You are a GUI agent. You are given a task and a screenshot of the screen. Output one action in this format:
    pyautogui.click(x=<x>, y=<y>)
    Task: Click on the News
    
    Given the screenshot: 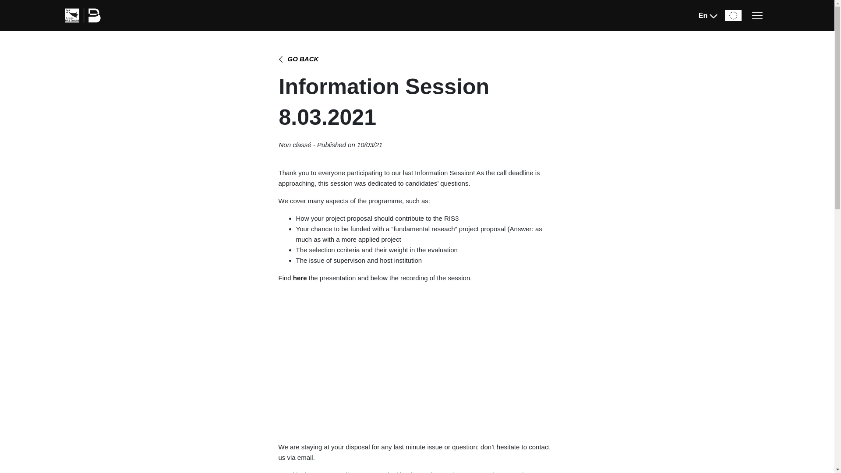 What is the action you would take?
    pyautogui.click(x=98, y=41)
    